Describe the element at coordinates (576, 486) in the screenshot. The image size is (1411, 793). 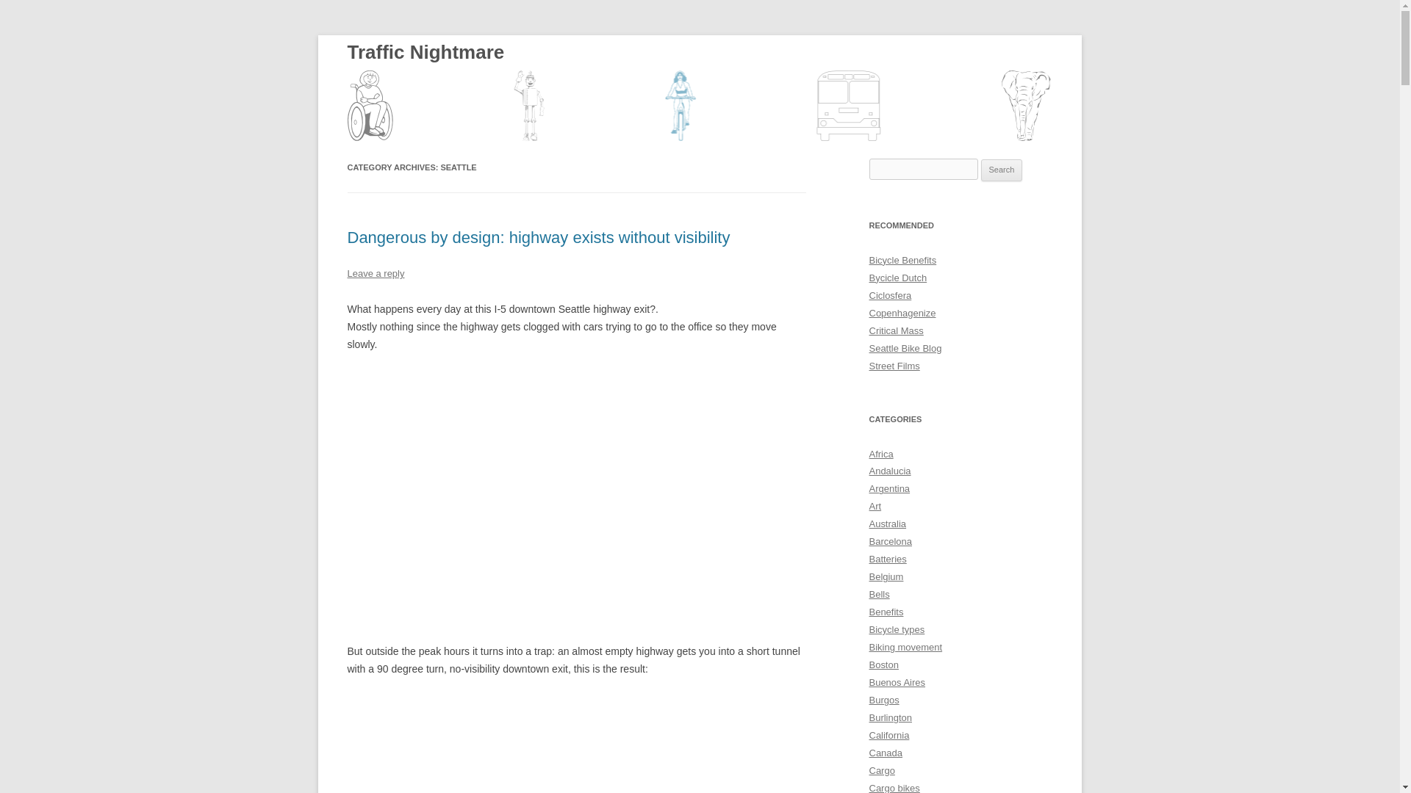
I see `YouTube video player` at that location.